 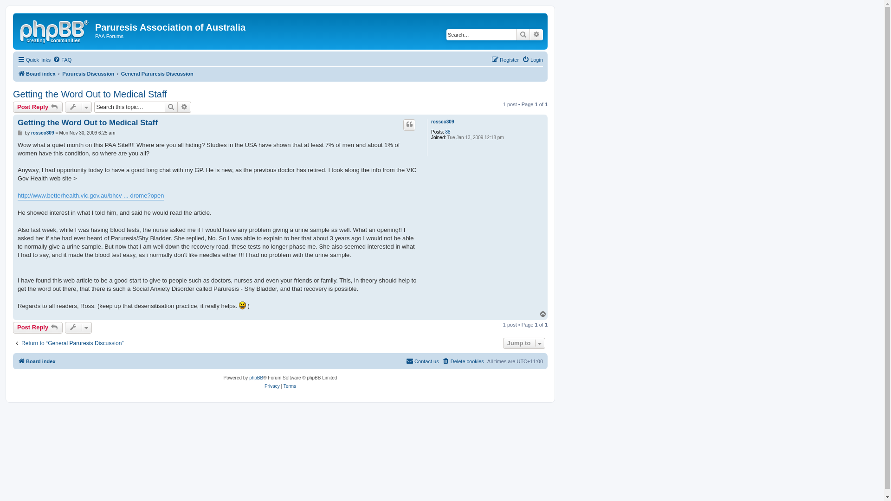 What do you see at coordinates (272, 386) in the screenshot?
I see `Privacy` at bounding box center [272, 386].